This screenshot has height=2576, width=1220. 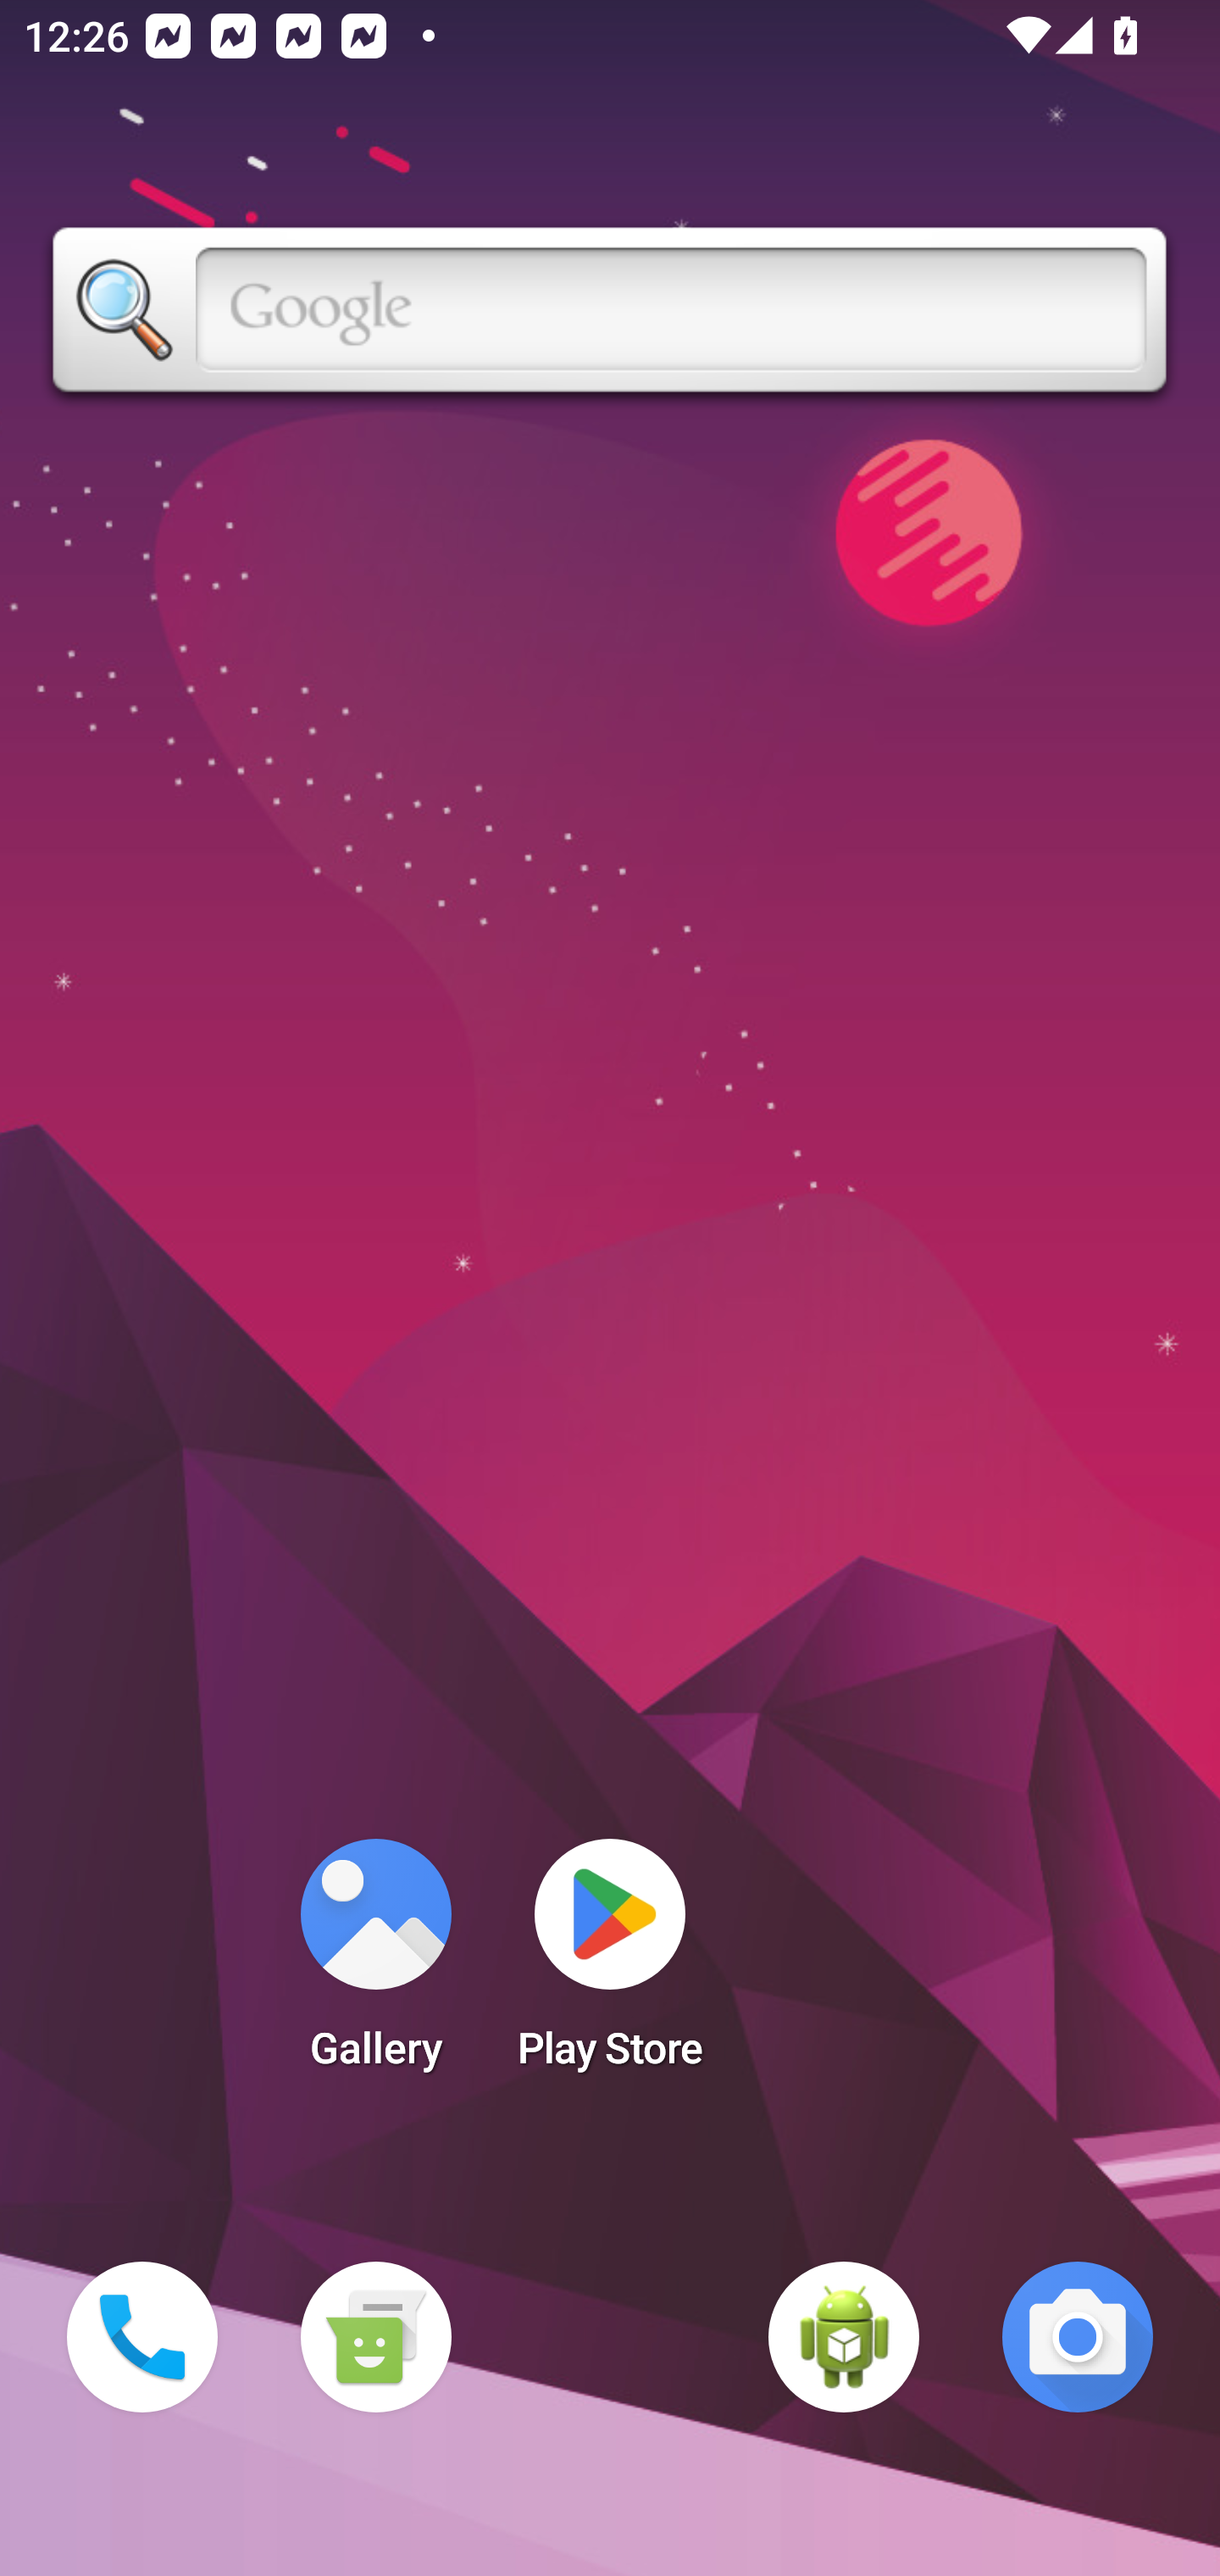 What do you see at coordinates (610, 1964) in the screenshot?
I see `Play Store` at bounding box center [610, 1964].